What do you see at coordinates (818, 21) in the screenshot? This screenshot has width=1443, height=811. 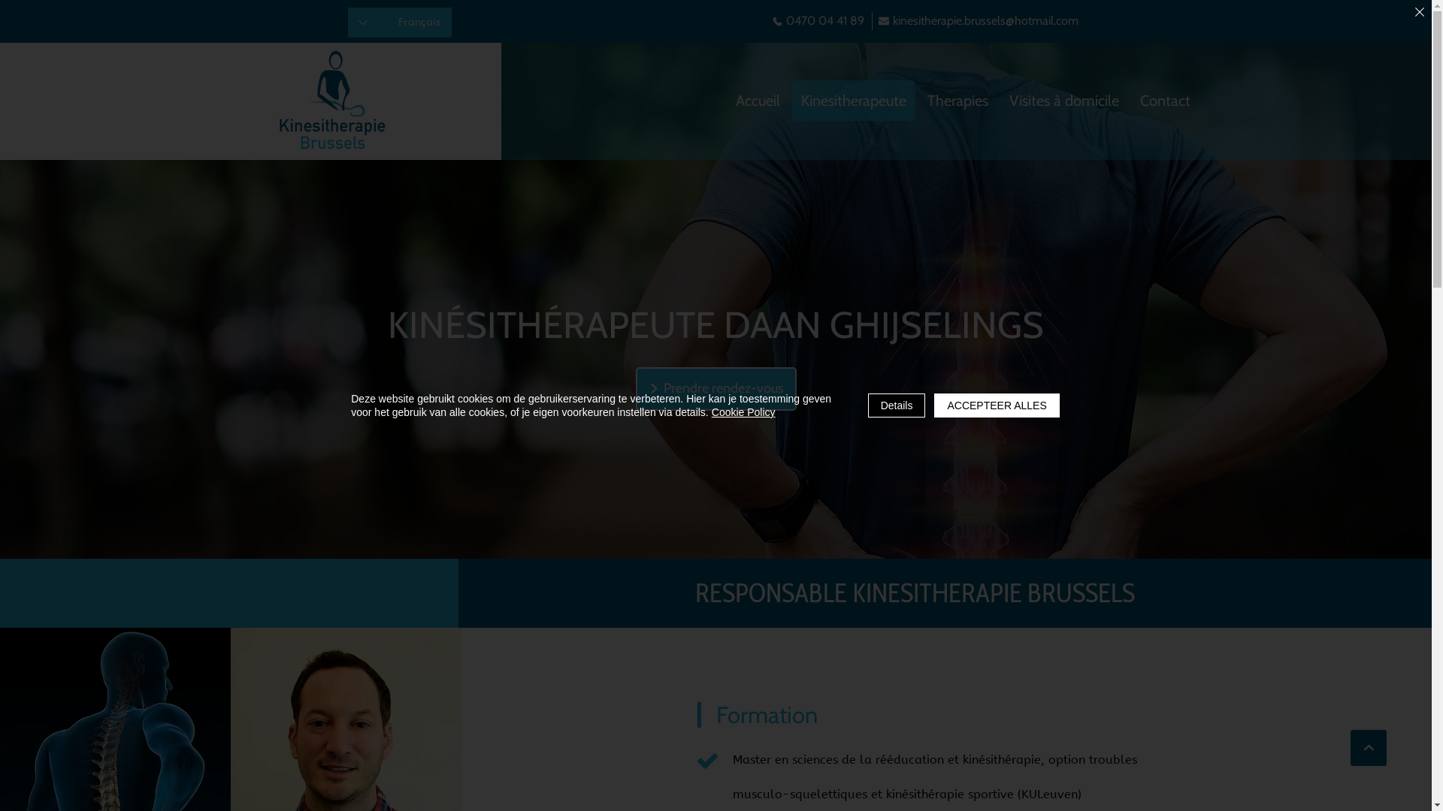 I see `0470 04 41 89` at bounding box center [818, 21].